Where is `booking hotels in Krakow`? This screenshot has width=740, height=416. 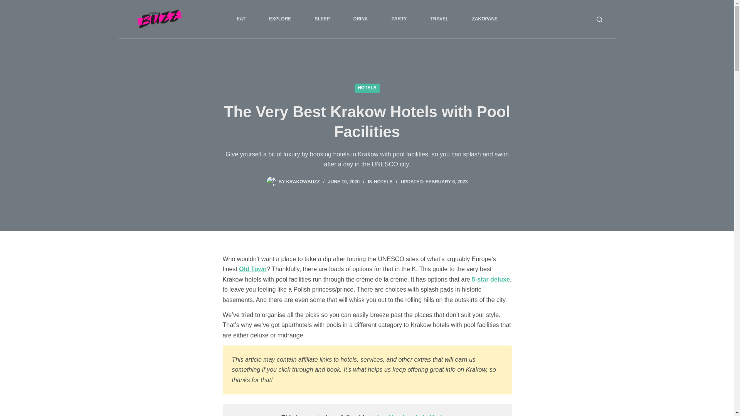
booking hotels in Krakow is located at coordinates (414, 415).